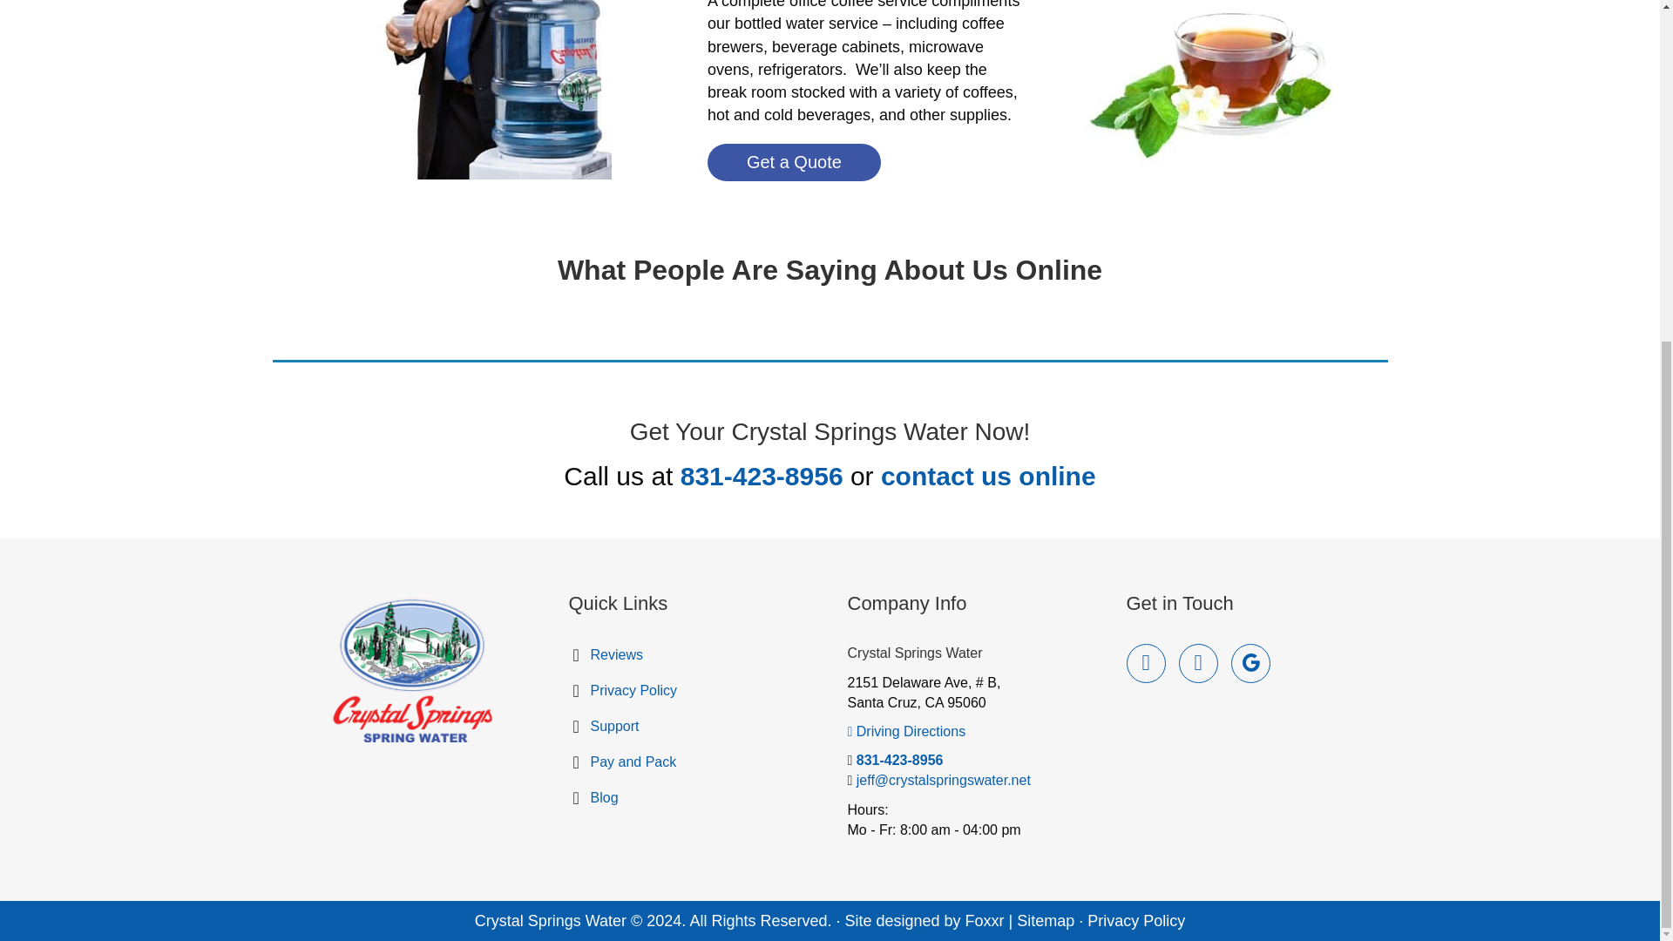 This screenshot has height=941, width=1673. What do you see at coordinates (1136, 920) in the screenshot?
I see `Privacy Policy` at bounding box center [1136, 920].